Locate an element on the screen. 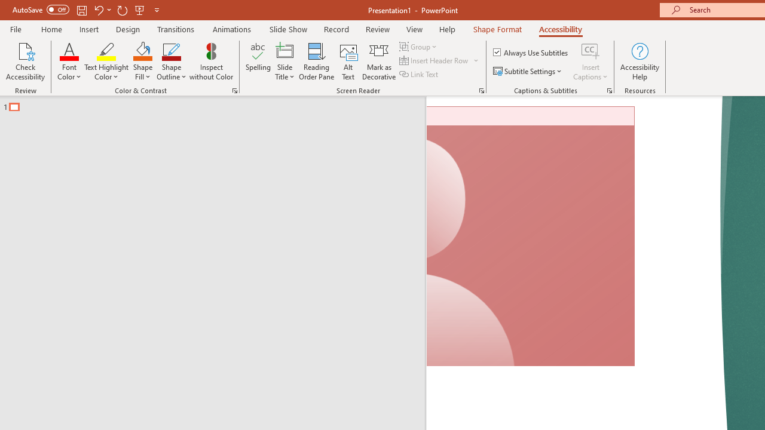 The height and width of the screenshot is (430, 765). Screen Reader is located at coordinates (482, 91).